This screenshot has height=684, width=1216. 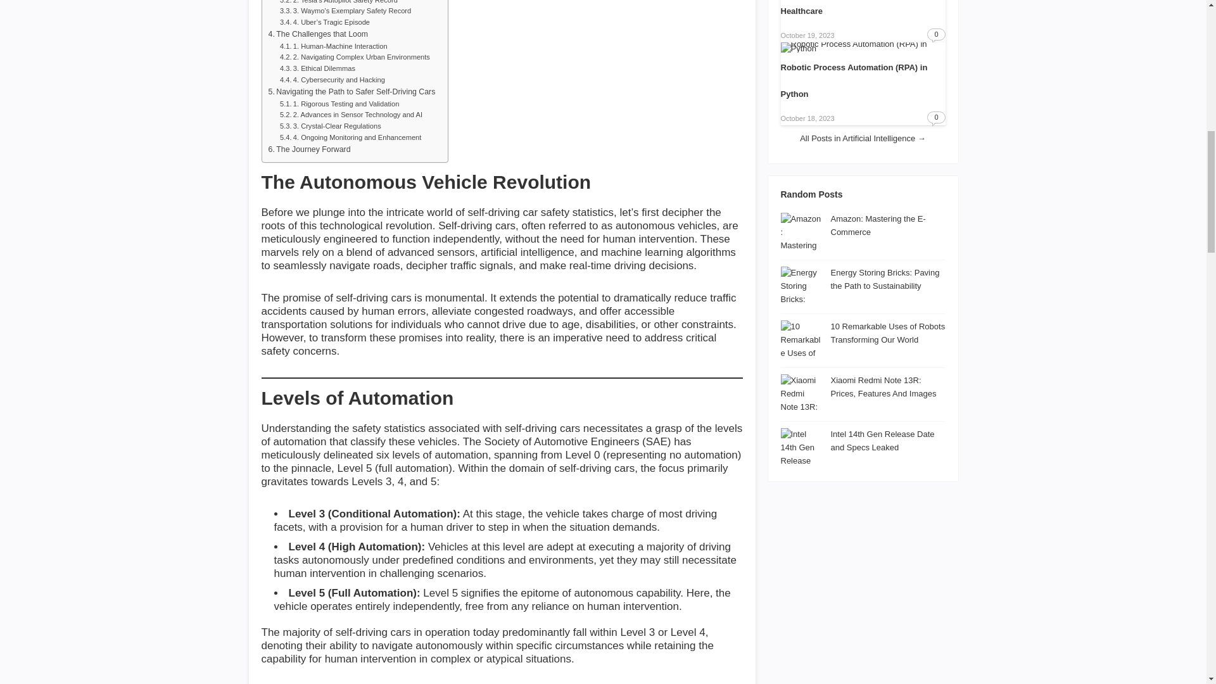 I want to click on 2. Advances in Sensor Technology and AI, so click(x=351, y=115).